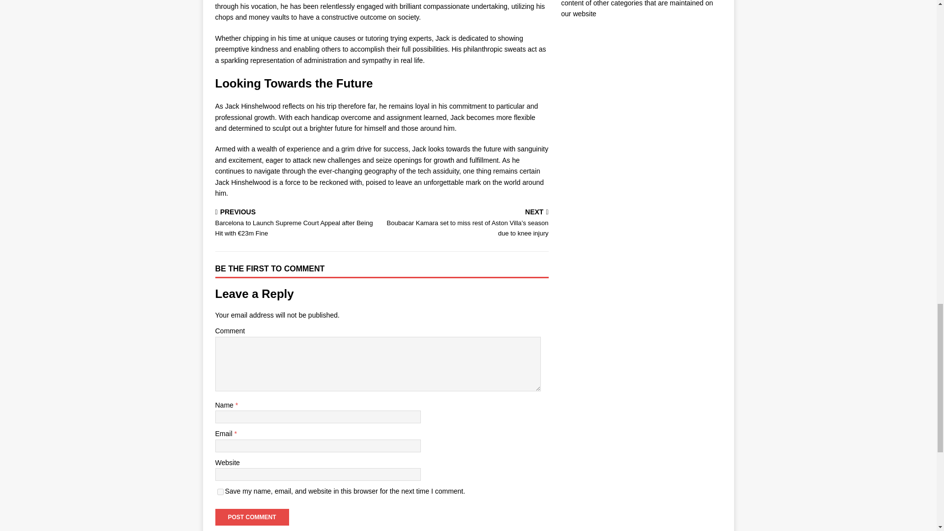  Describe the element at coordinates (220, 492) in the screenshot. I see `yes` at that location.